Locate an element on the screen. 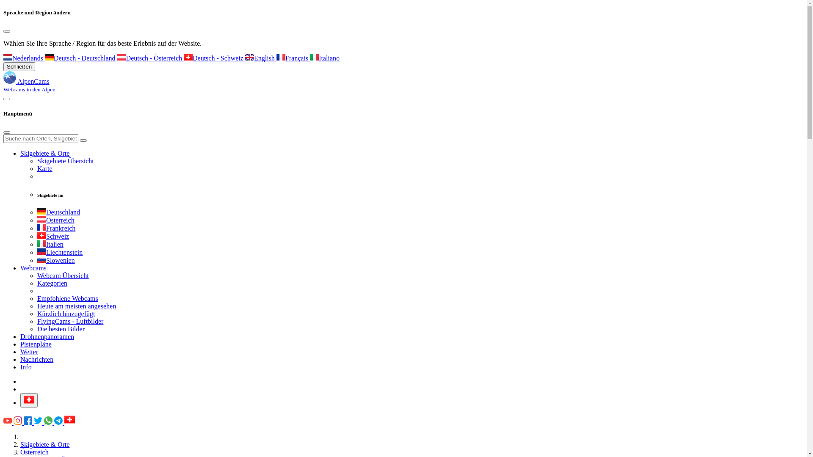 Image resolution: width=813 pixels, height=457 pixels. Deutsch - Schweiz is located at coordinates (29, 399).